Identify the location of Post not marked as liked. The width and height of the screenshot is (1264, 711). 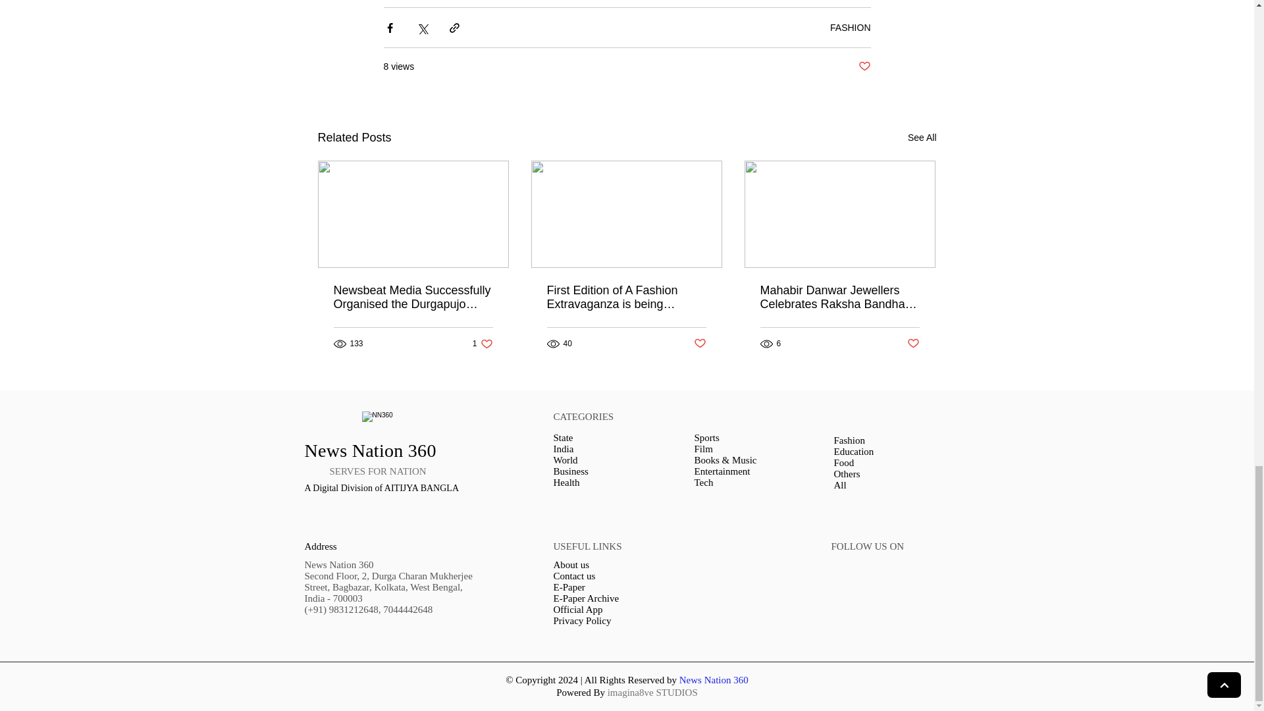
(914, 344).